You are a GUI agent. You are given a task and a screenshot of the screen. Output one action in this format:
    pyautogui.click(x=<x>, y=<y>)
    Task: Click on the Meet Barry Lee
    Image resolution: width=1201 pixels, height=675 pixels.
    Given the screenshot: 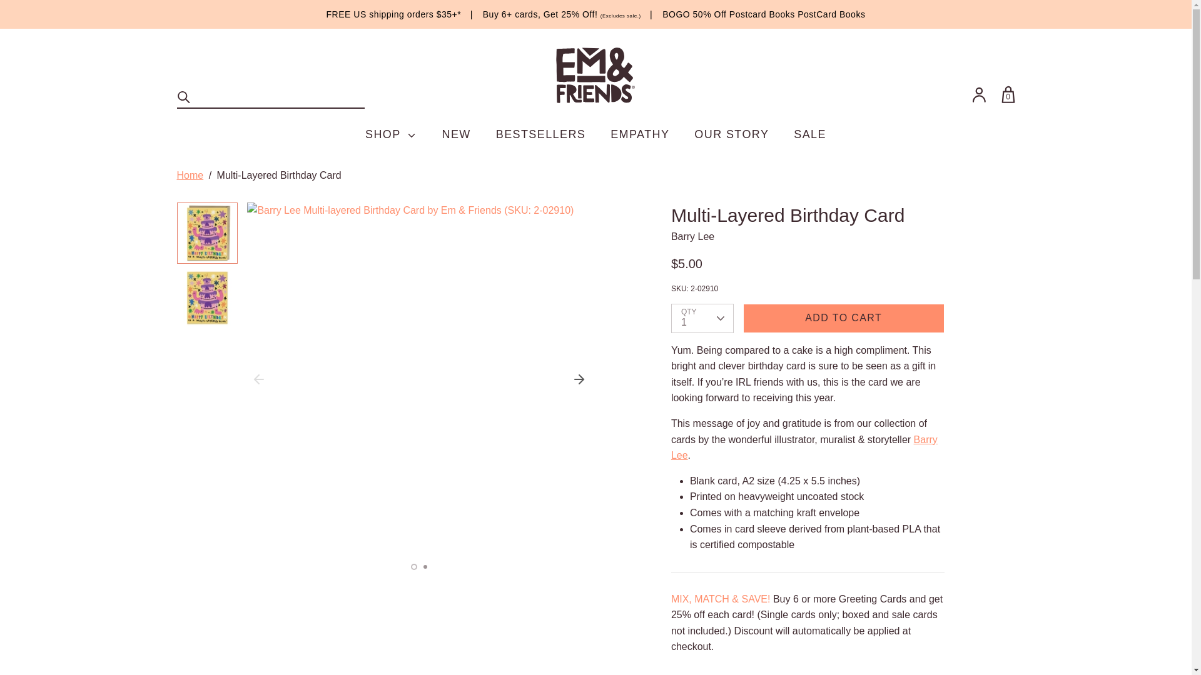 What is the action you would take?
    pyautogui.click(x=804, y=447)
    